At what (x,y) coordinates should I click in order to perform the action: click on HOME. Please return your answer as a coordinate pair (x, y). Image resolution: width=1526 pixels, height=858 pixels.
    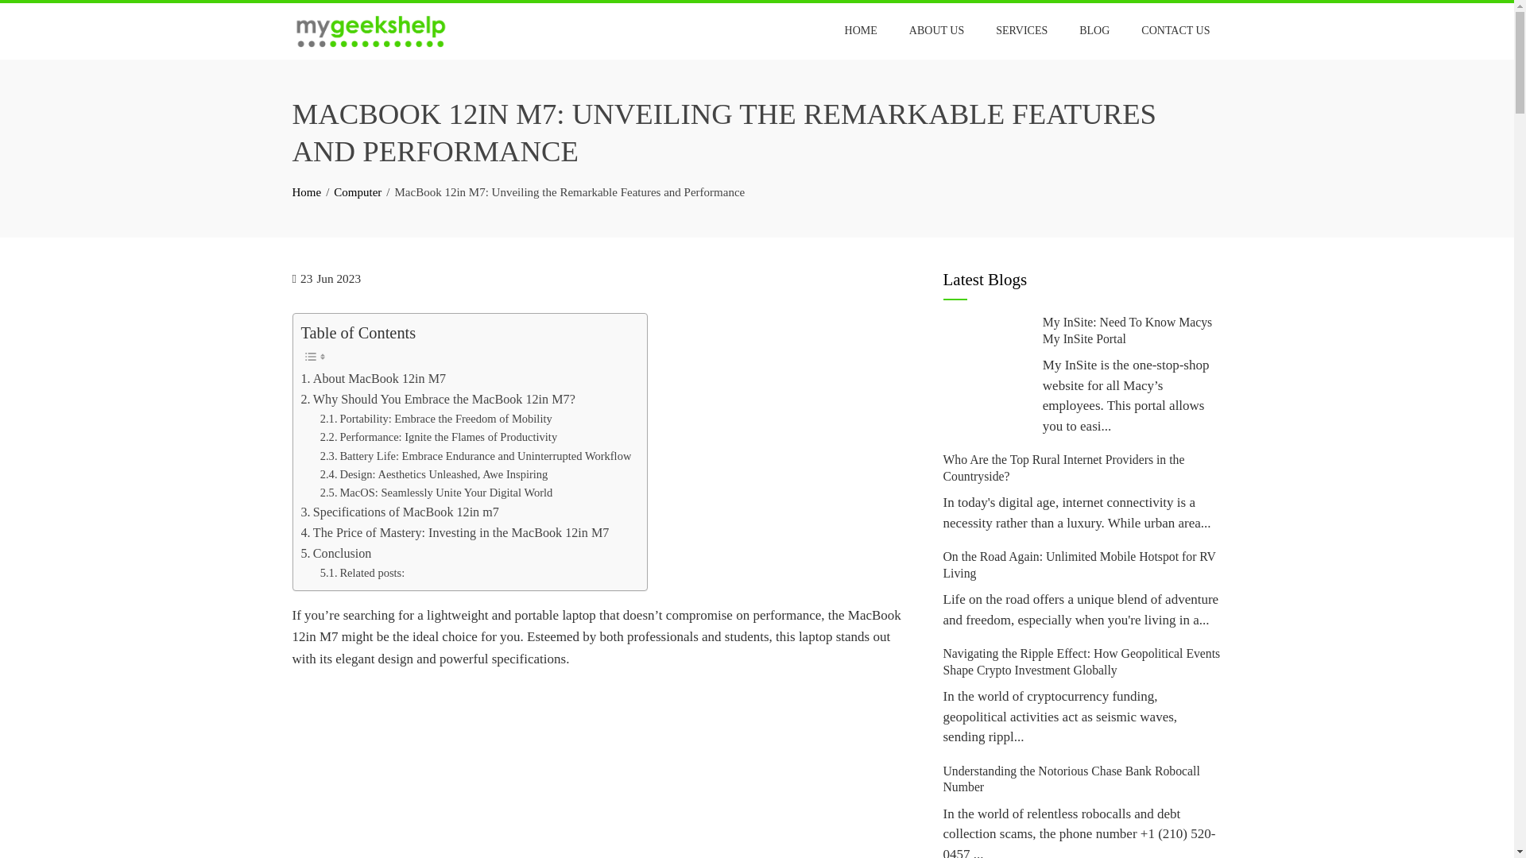
    Looking at the image, I should click on (862, 30).